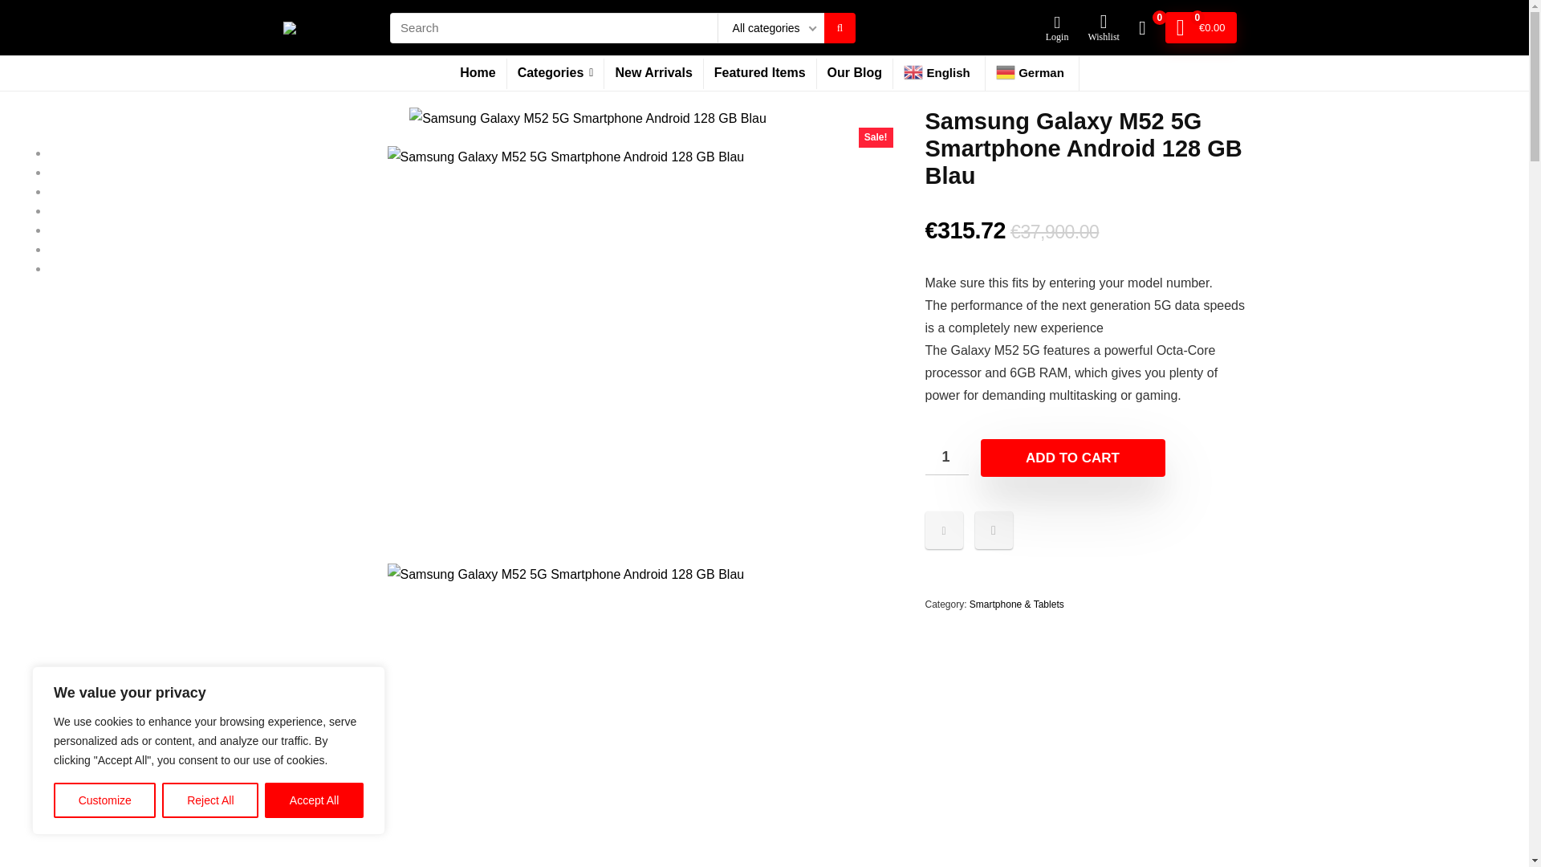 The image size is (1541, 867). What do you see at coordinates (945, 456) in the screenshot?
I see `Qty` at bounding box center [945, 456].